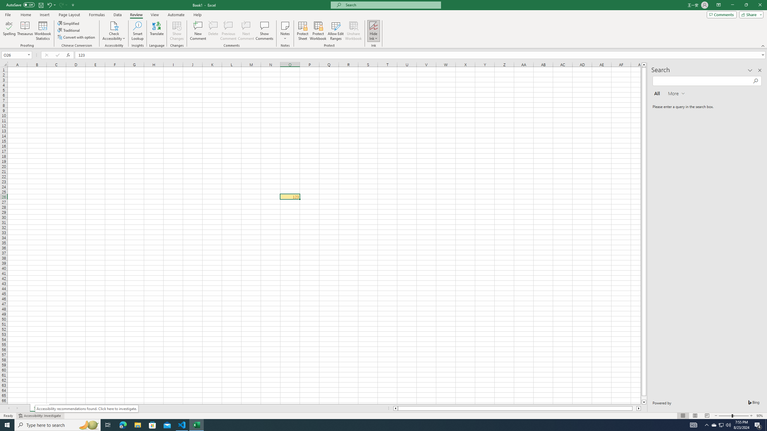 This screenshot has height=431, width=767. What do you see at coordinates (59, 408) in the screenshot?
I see `Sheet2` at bounding box center [59, 408].